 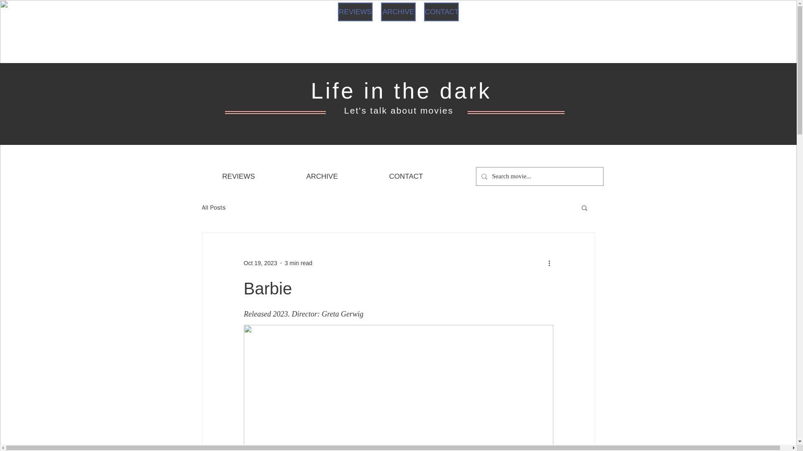 What do you see at coordinates (399, 110) in the screenshot?
I see `Let's talk about movies` at bounding box center [399, 110].